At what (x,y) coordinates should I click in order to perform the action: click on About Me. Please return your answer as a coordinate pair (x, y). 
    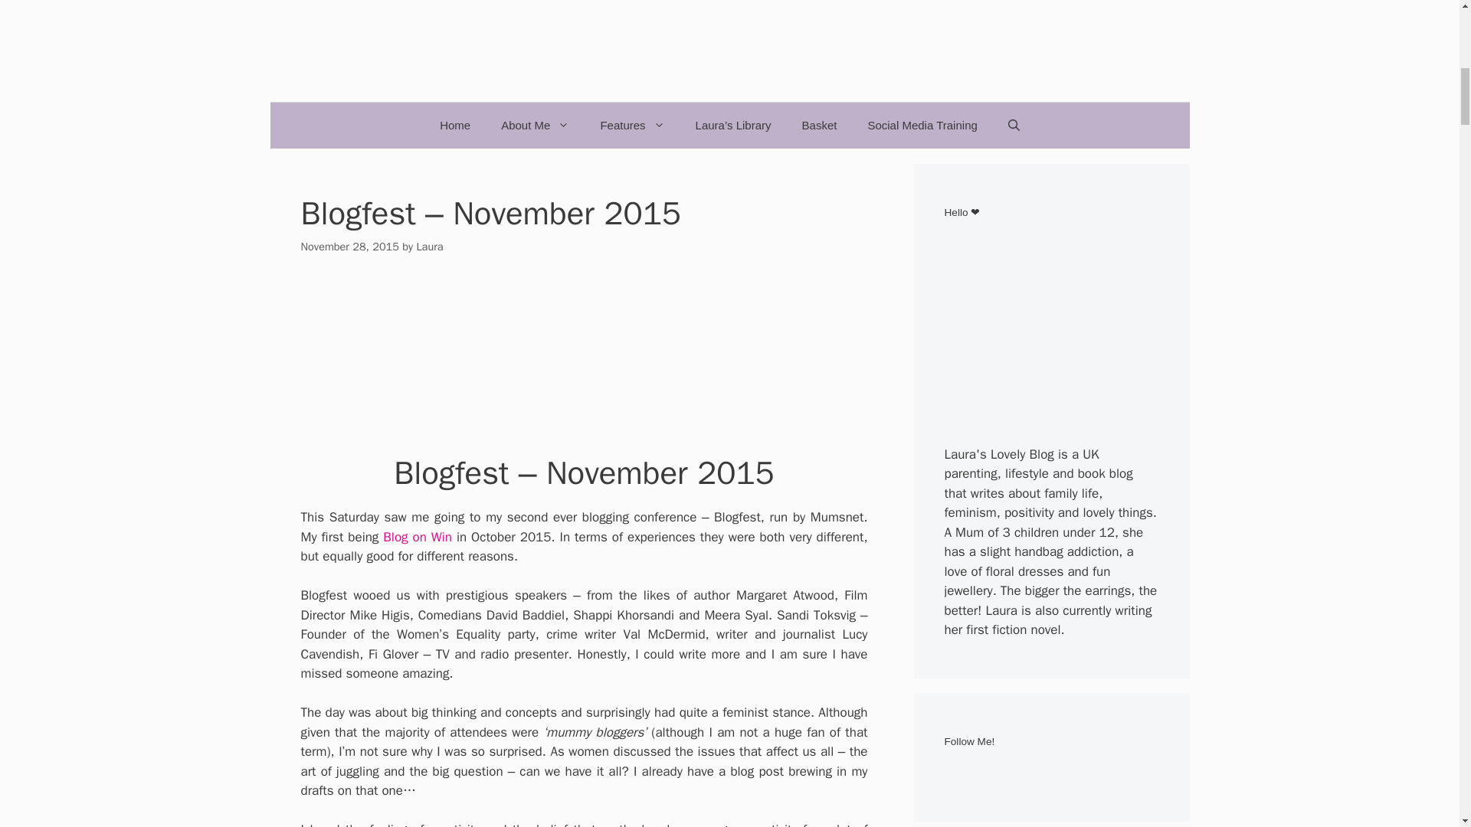
    Looking at the image, I should click on (535, 126).